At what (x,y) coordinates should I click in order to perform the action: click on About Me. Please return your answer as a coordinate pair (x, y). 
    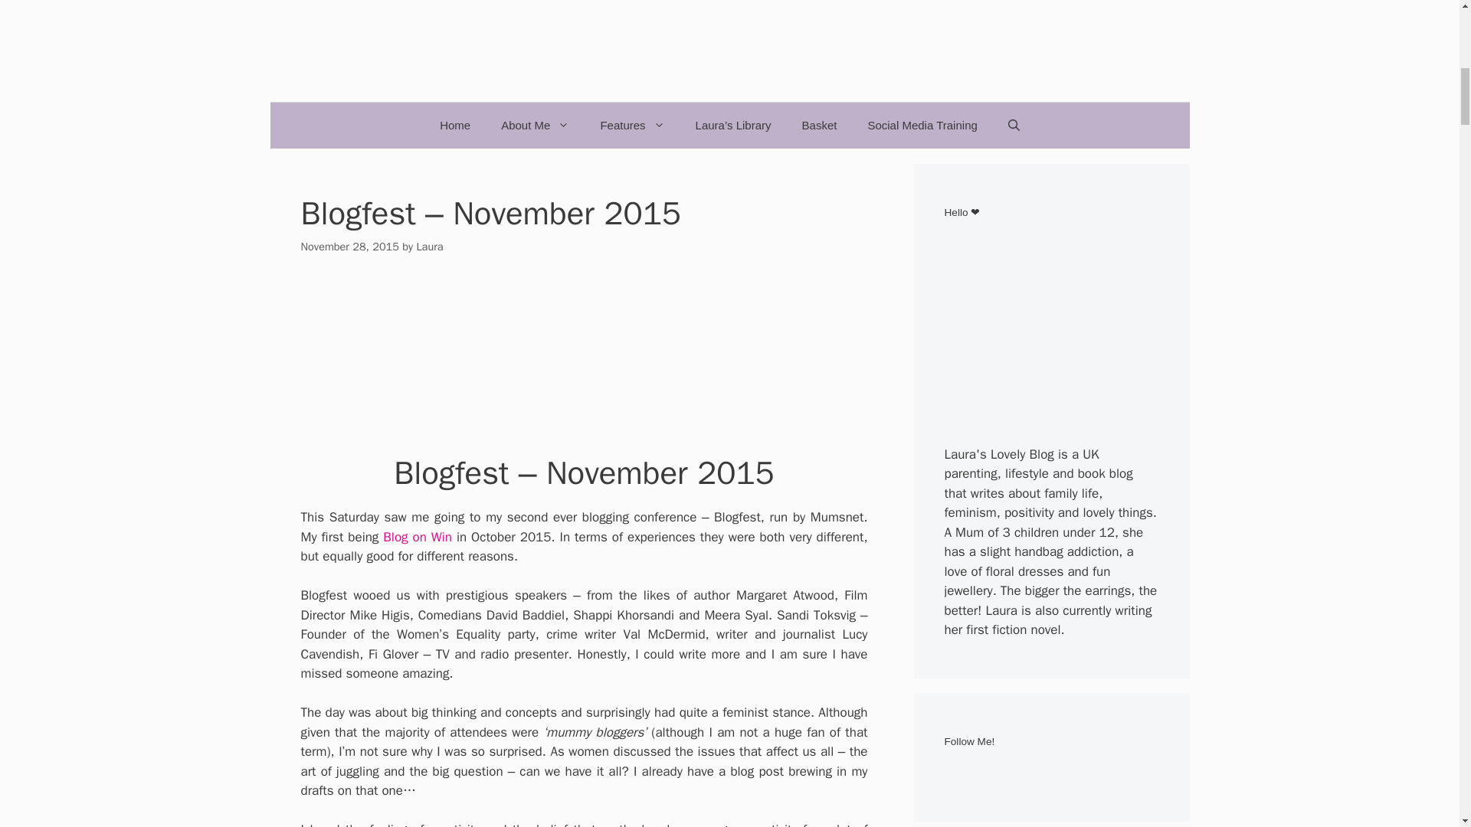
    Looking at the image, I should click on (535, 126).